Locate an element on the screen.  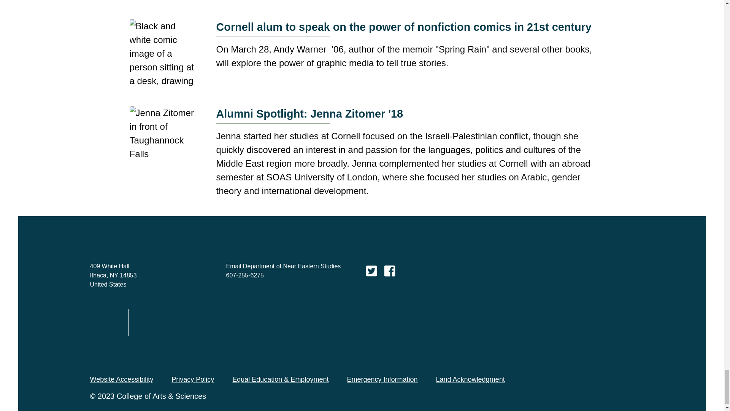
Cornell University is located at coordinates (105, 322).